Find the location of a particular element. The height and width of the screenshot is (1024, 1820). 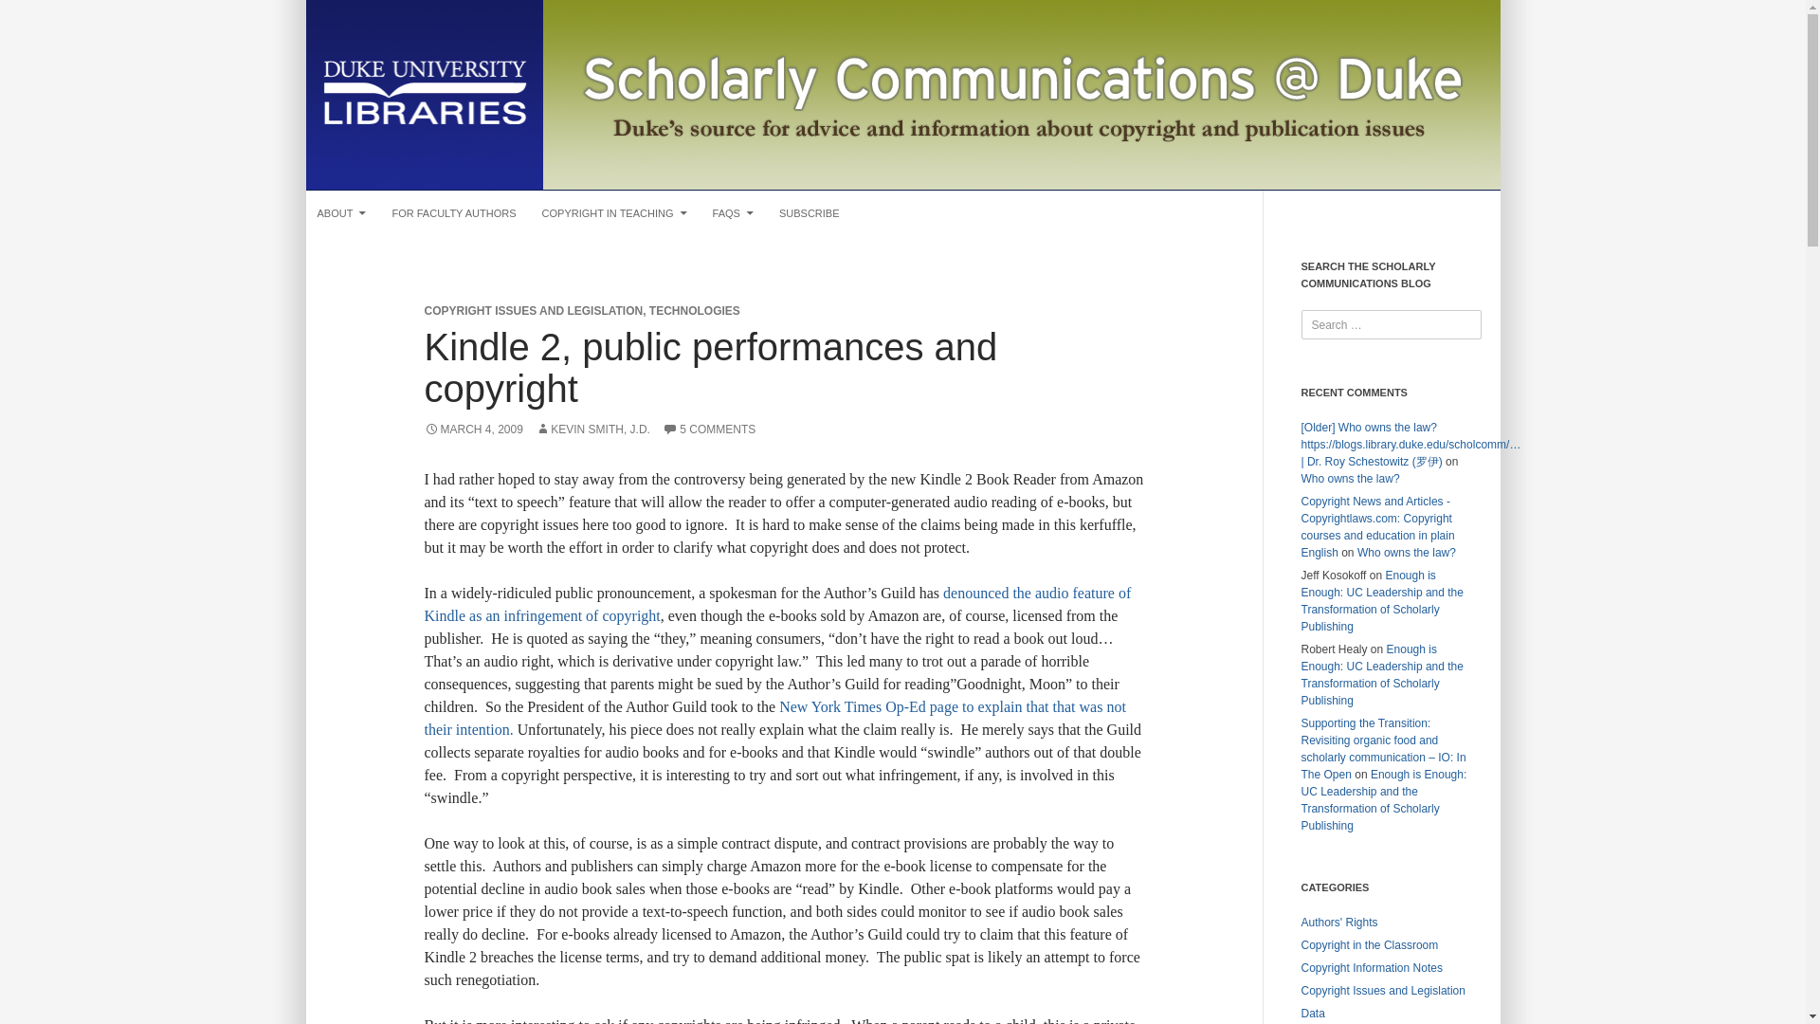

Authors' Rights is located at coordinates (1338, 922).